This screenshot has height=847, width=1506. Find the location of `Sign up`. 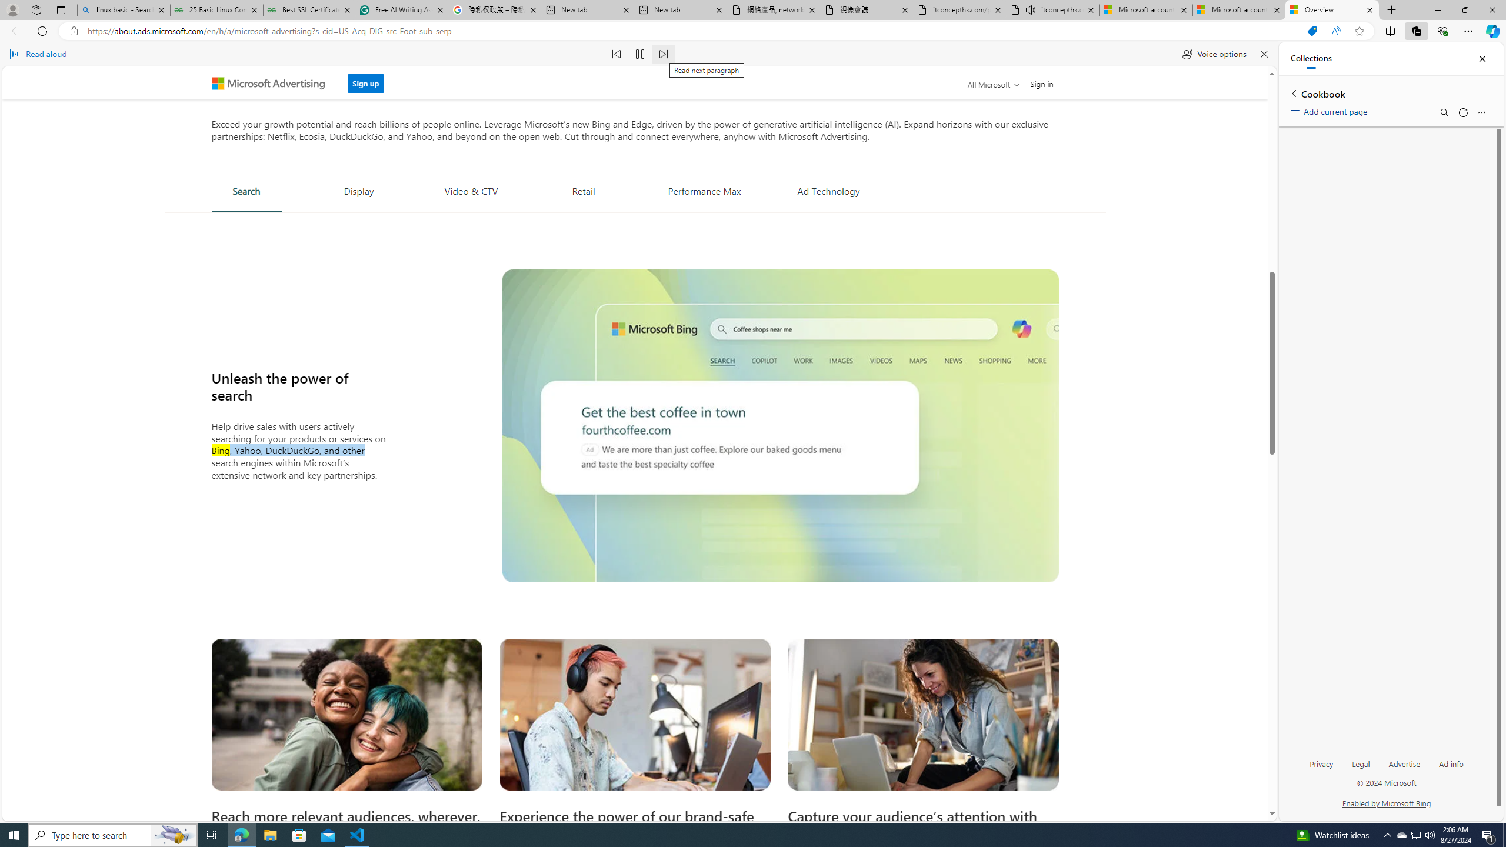

Sign up is located at coordinates (365, 84).